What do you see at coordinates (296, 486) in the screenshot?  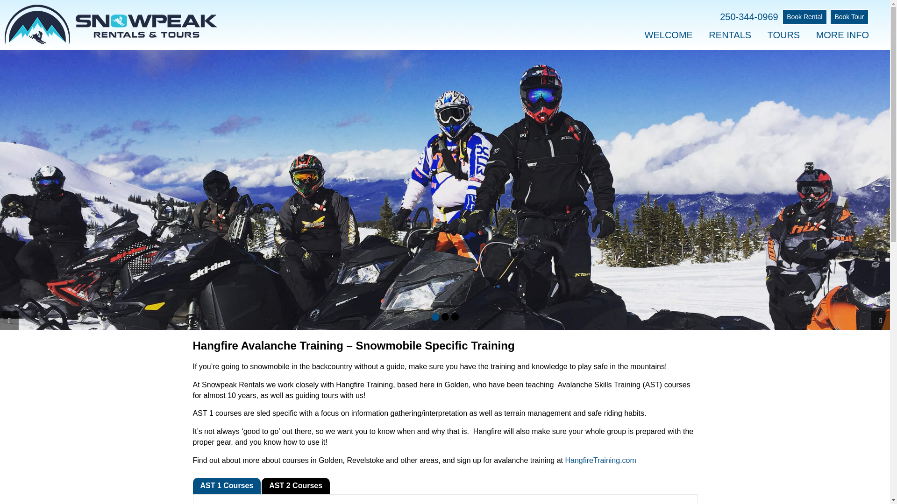 I see `AST 2 Courses` at bounding box center [296, 486].